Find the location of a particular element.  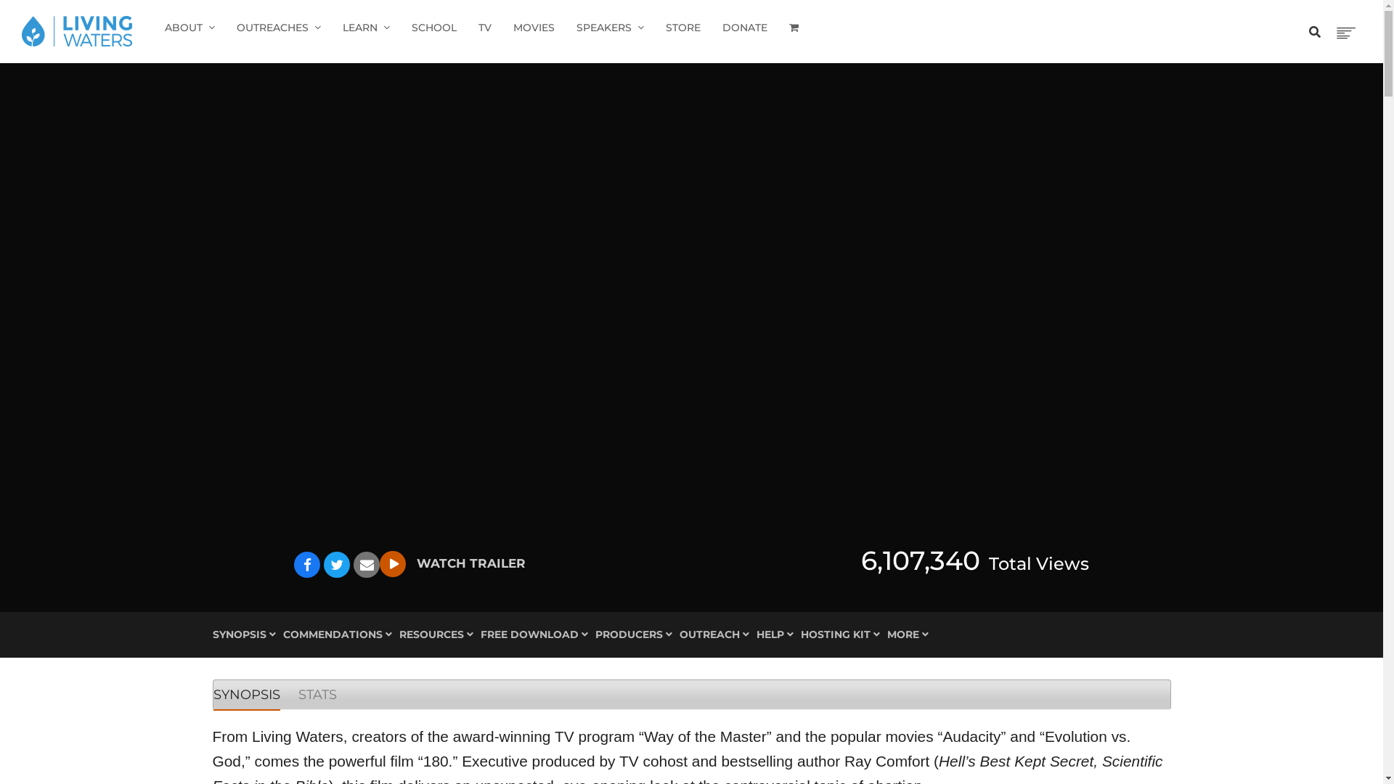

MORE is located at coordinates (908, 634).